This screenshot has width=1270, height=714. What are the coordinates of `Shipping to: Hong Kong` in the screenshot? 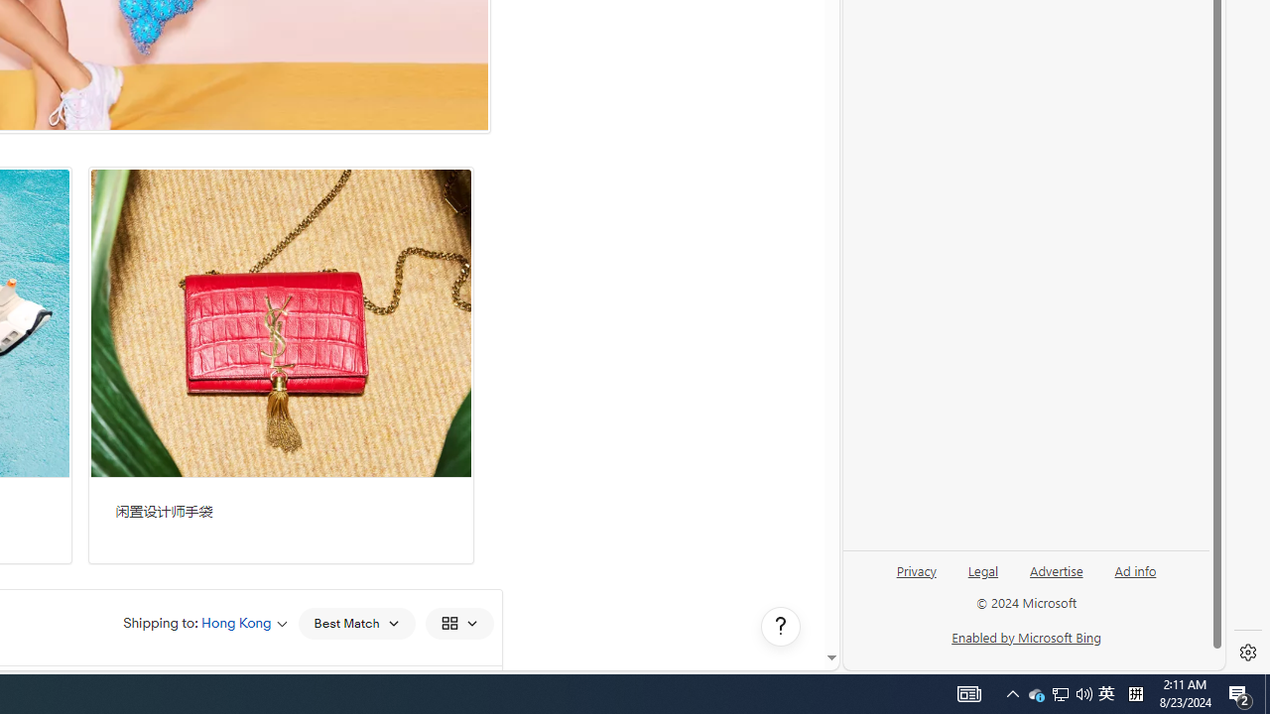 It's located at (205, 623).